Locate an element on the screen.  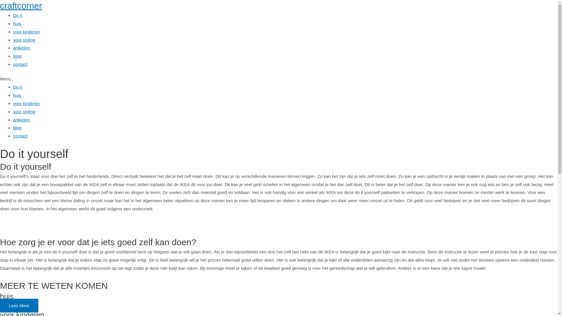
voor styling is located at coordinates (24, 112).